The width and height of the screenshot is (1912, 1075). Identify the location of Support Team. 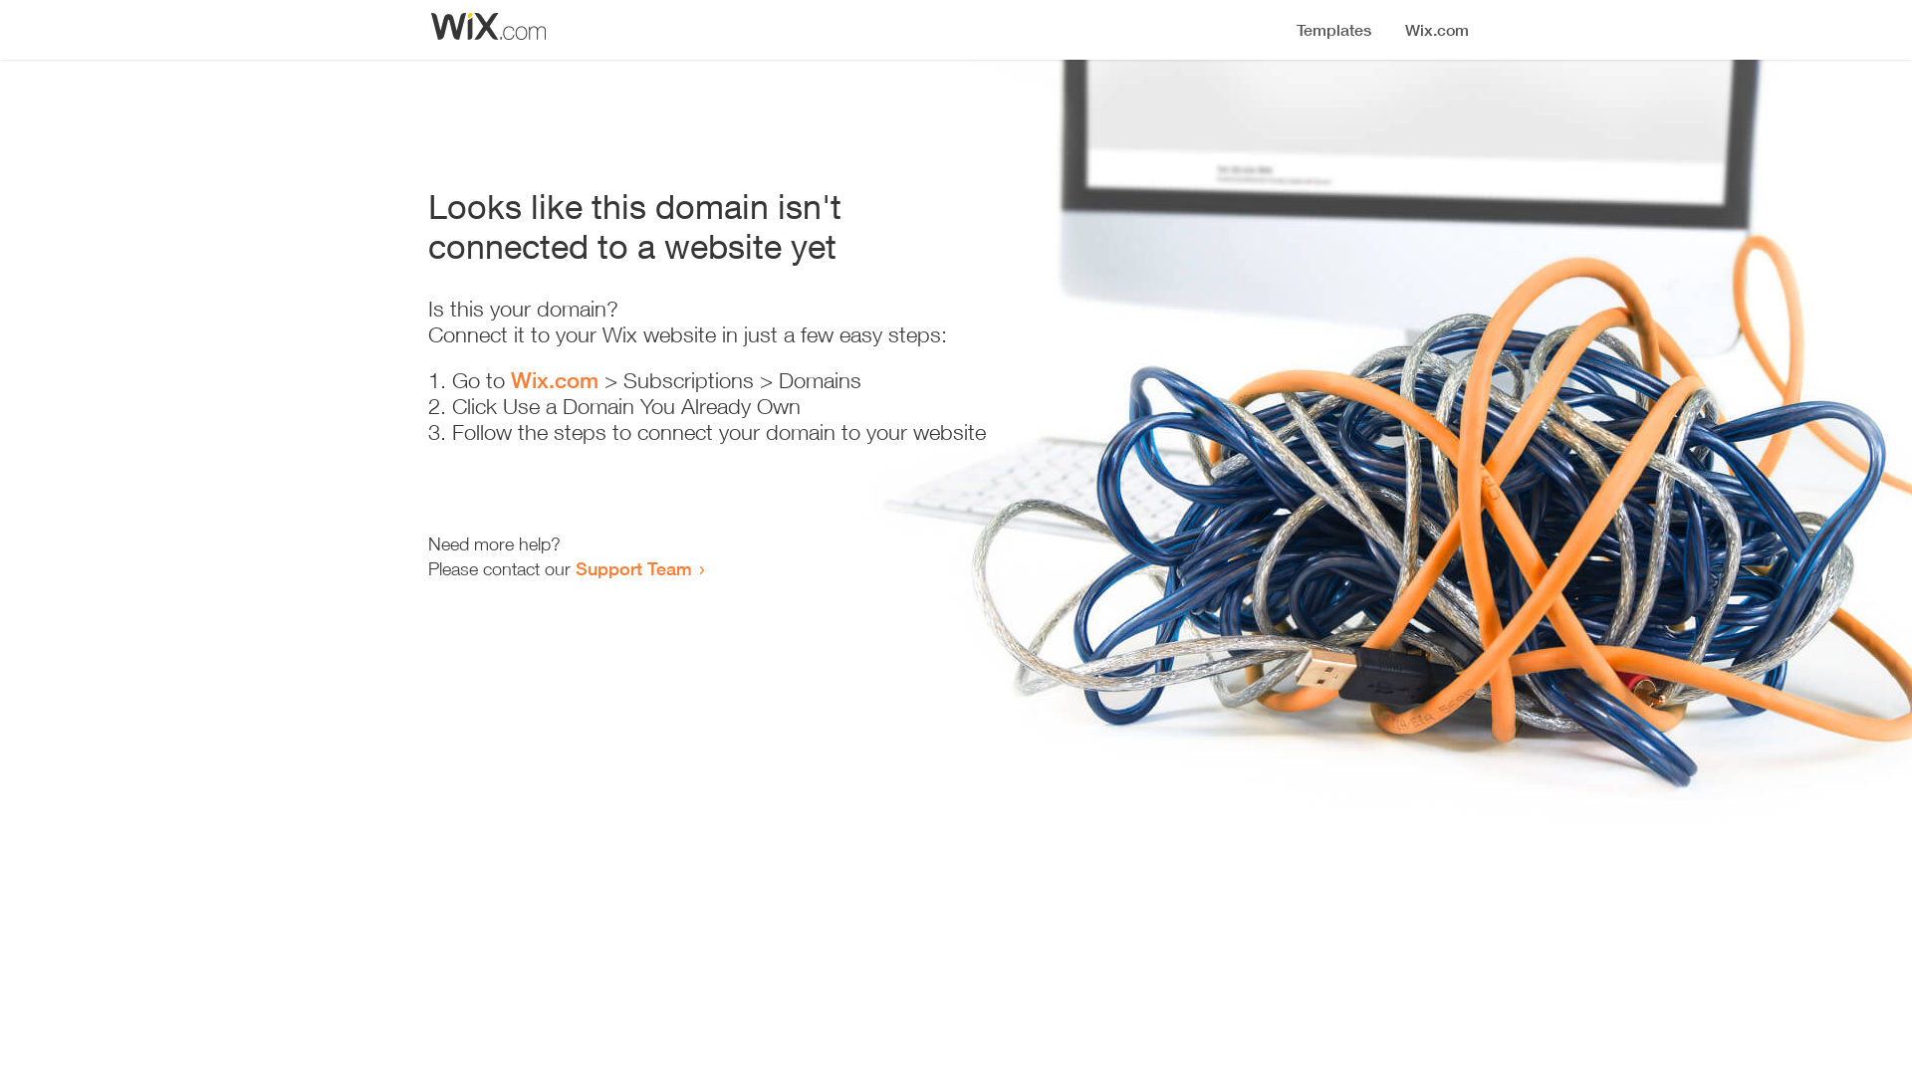
(633, 568).